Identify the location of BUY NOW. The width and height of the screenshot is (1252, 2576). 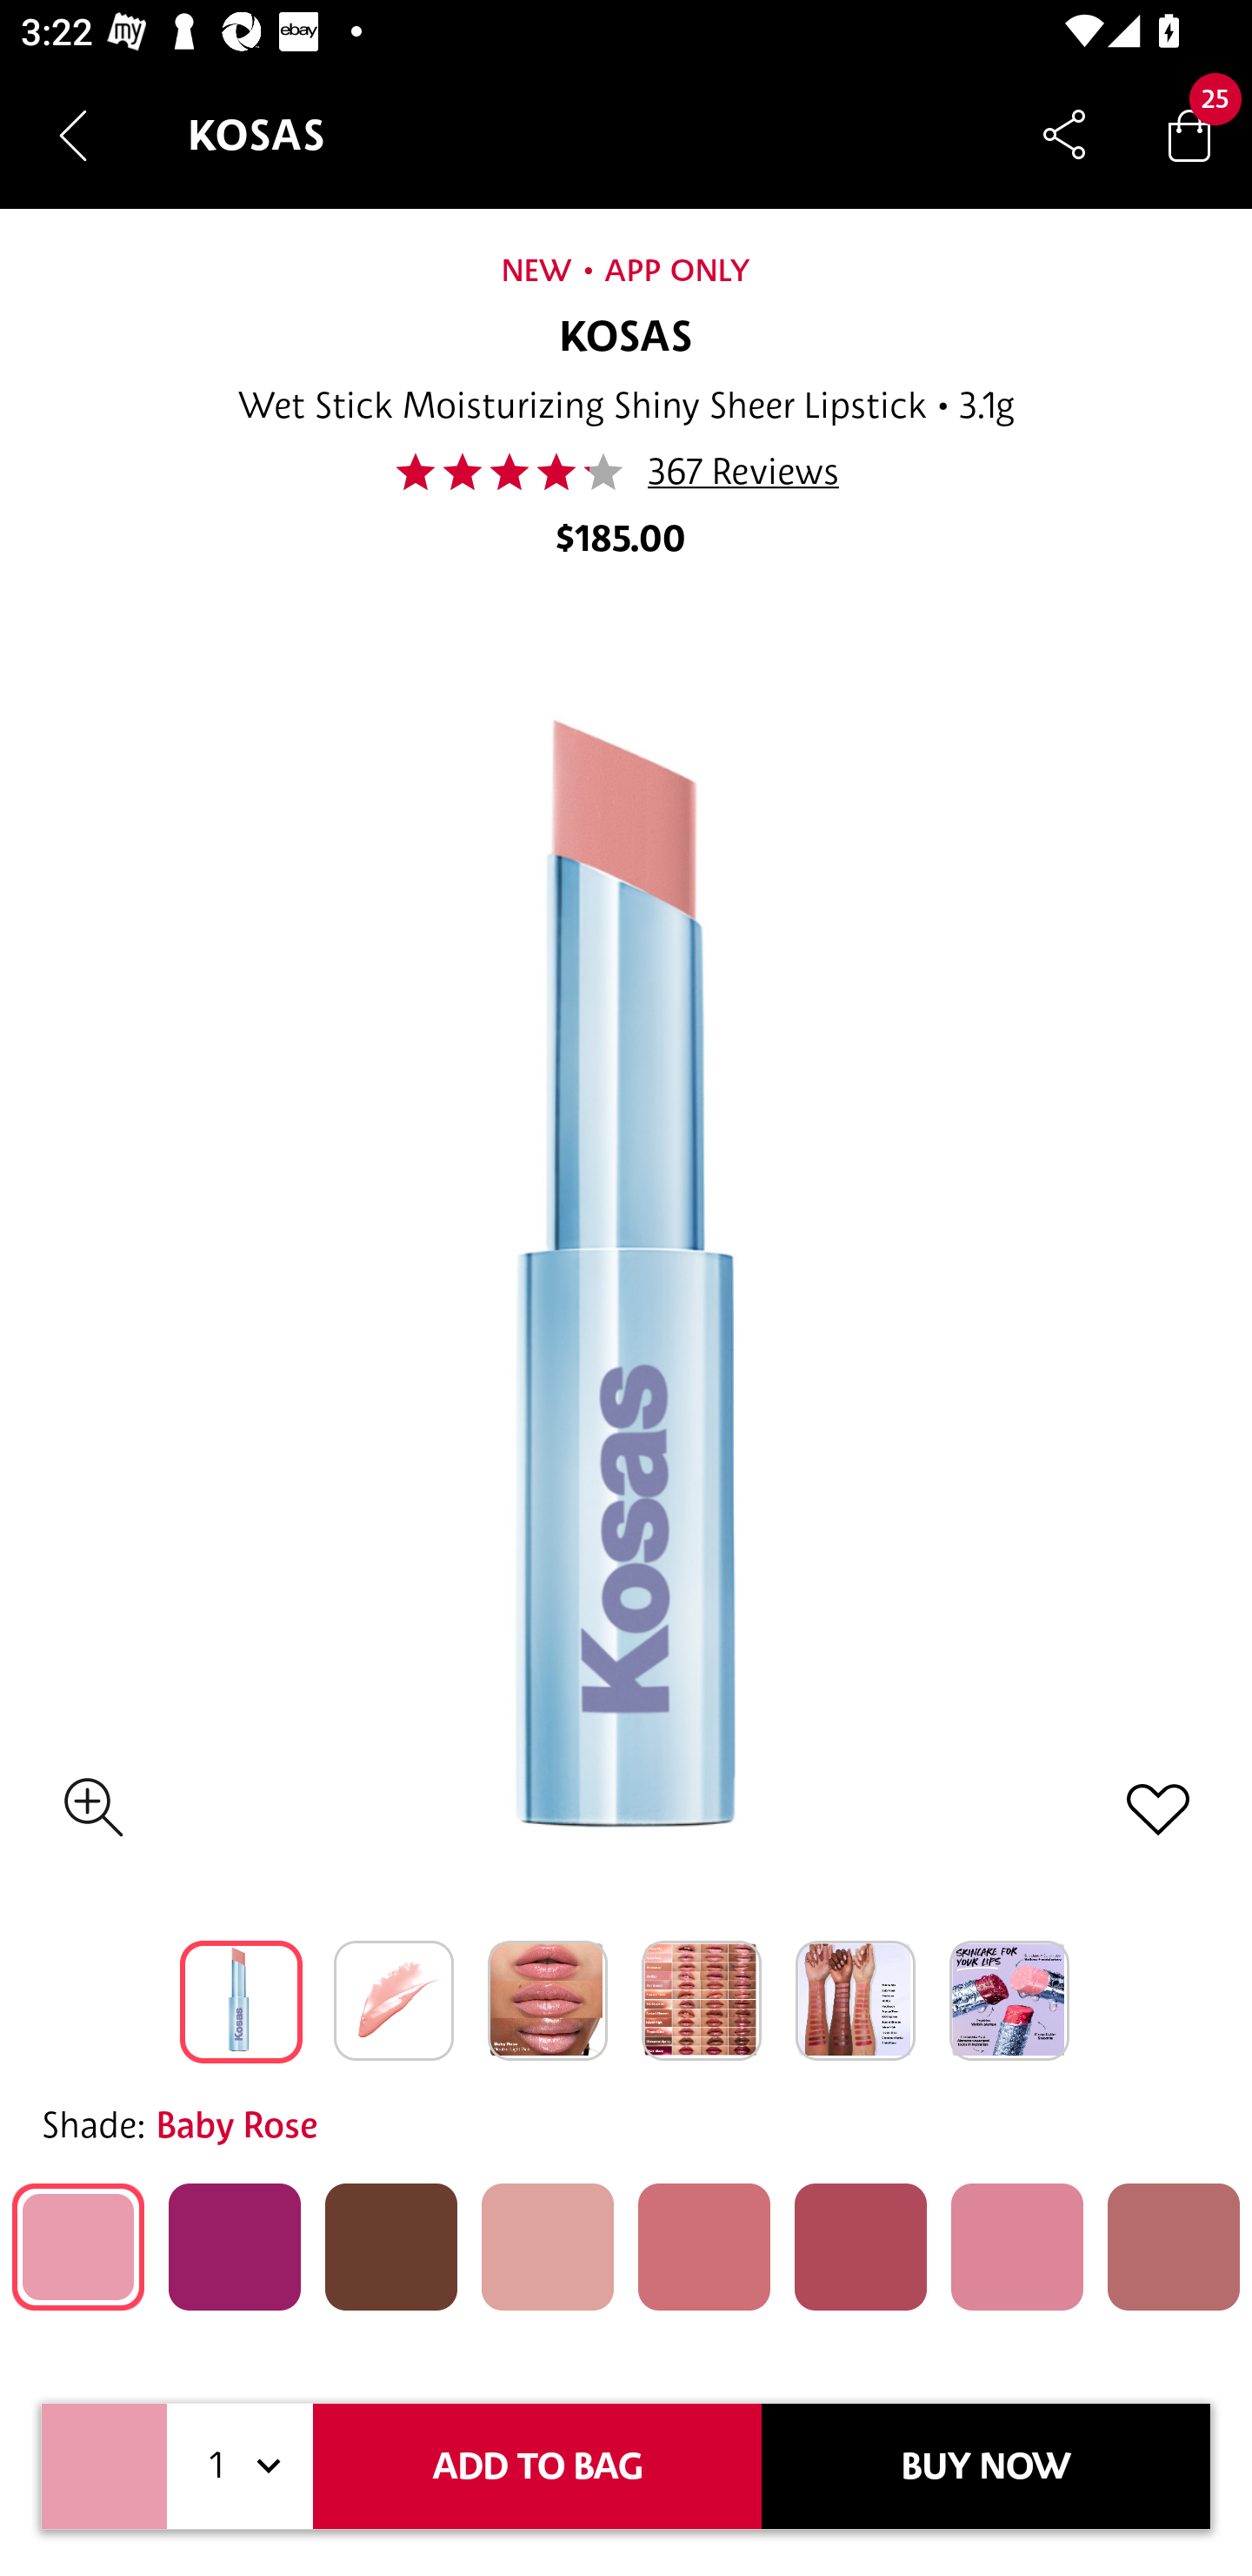
(986, 2466).